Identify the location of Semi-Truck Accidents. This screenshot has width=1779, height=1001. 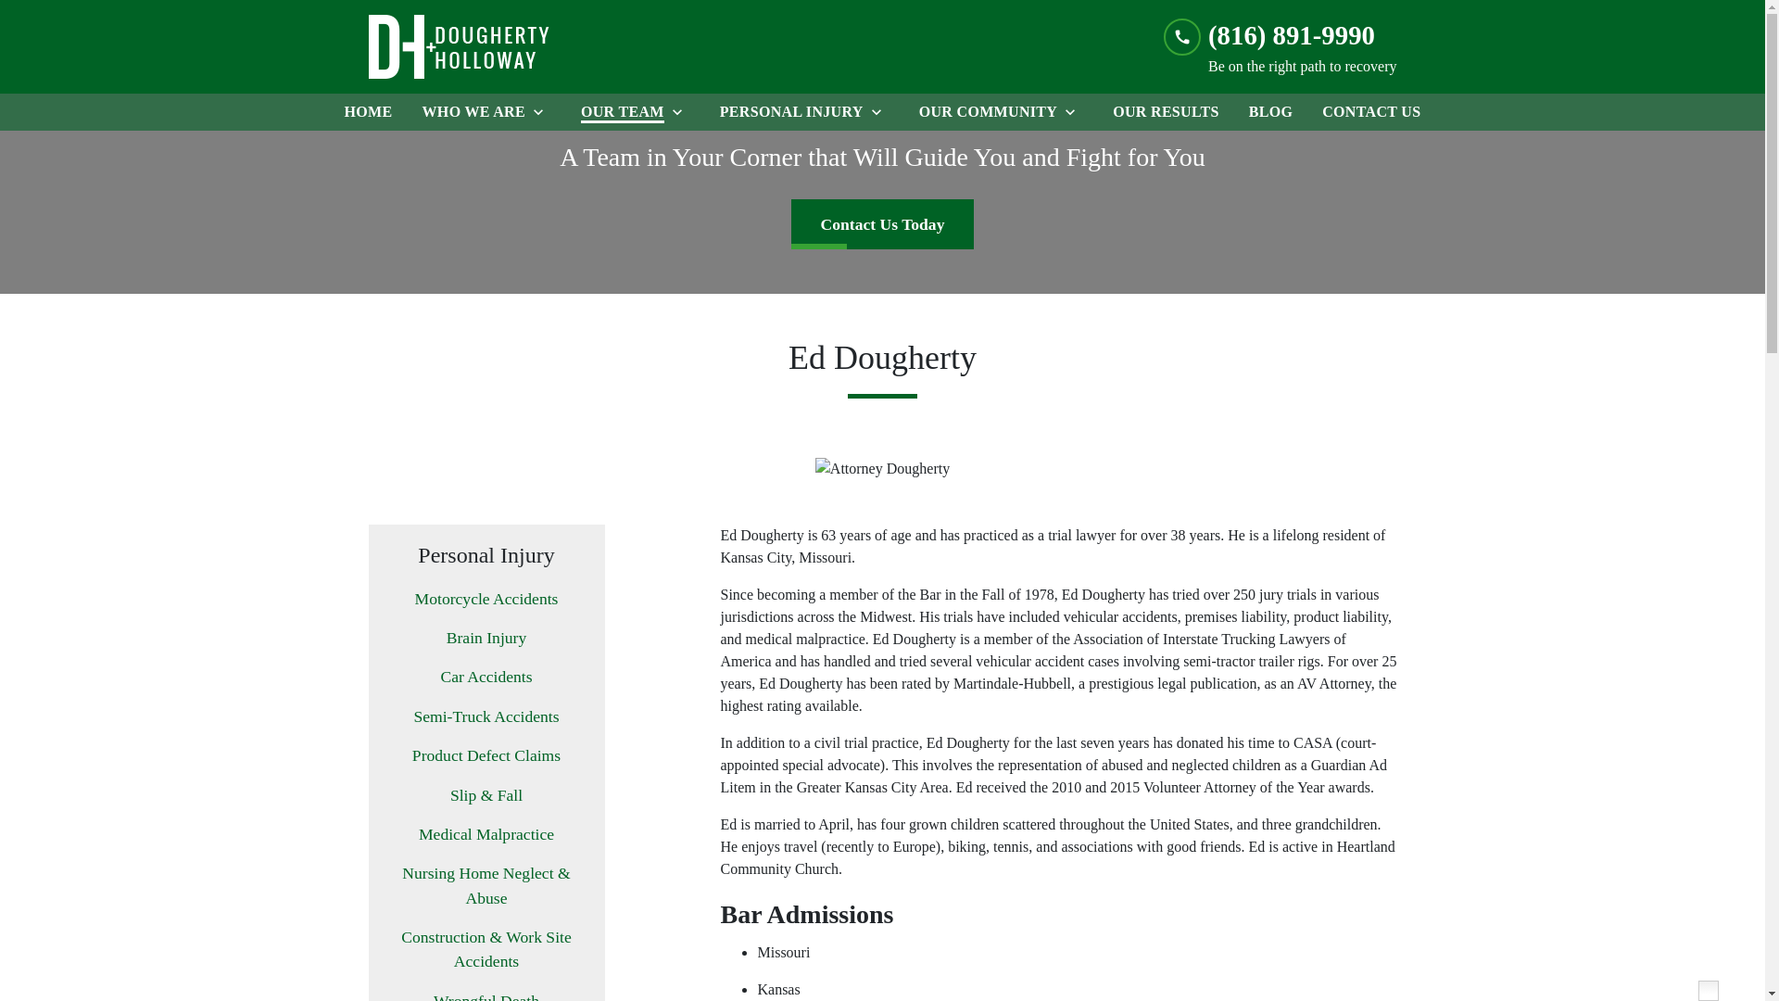
(486, 716).